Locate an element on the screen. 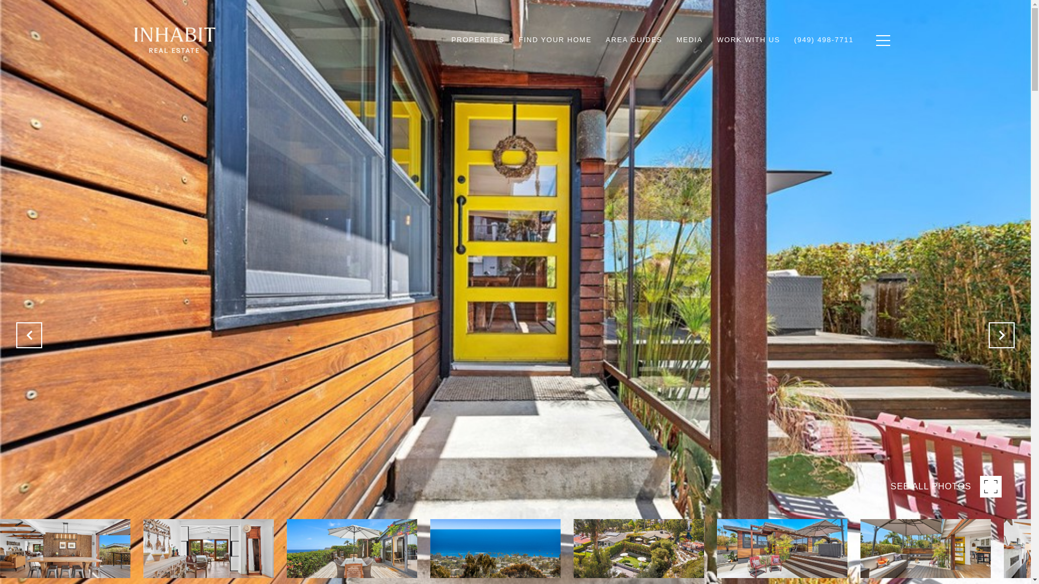 Image resolution: width=1039 pixels, height=584 pixels. FIND YOUR HOME is located at coordinates (554, 40).